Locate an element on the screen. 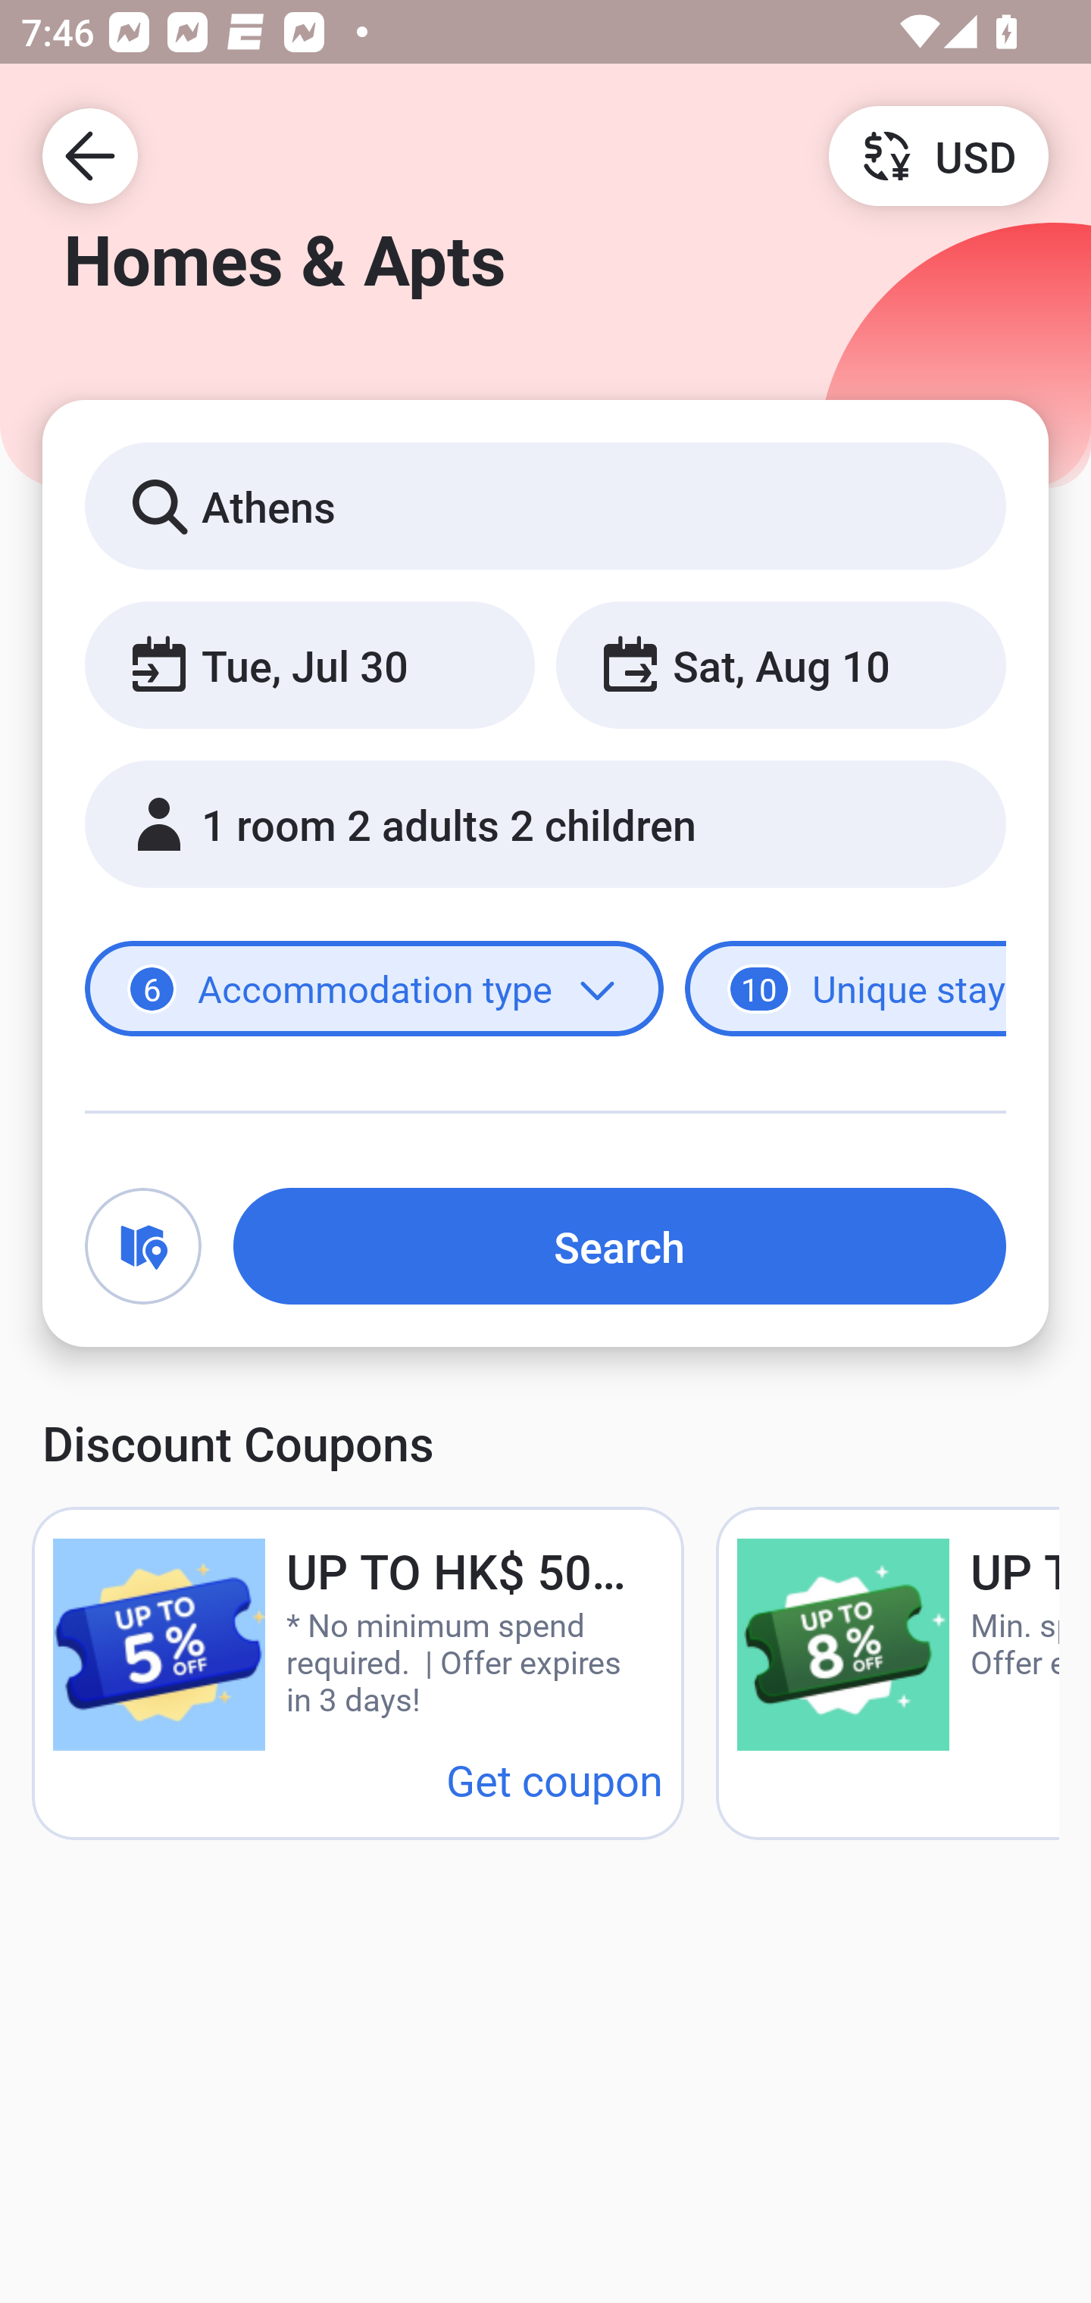 The height and width of the screenshot is (2303, 1091). 6 Accommodation type is located at coordinates (374, 989).